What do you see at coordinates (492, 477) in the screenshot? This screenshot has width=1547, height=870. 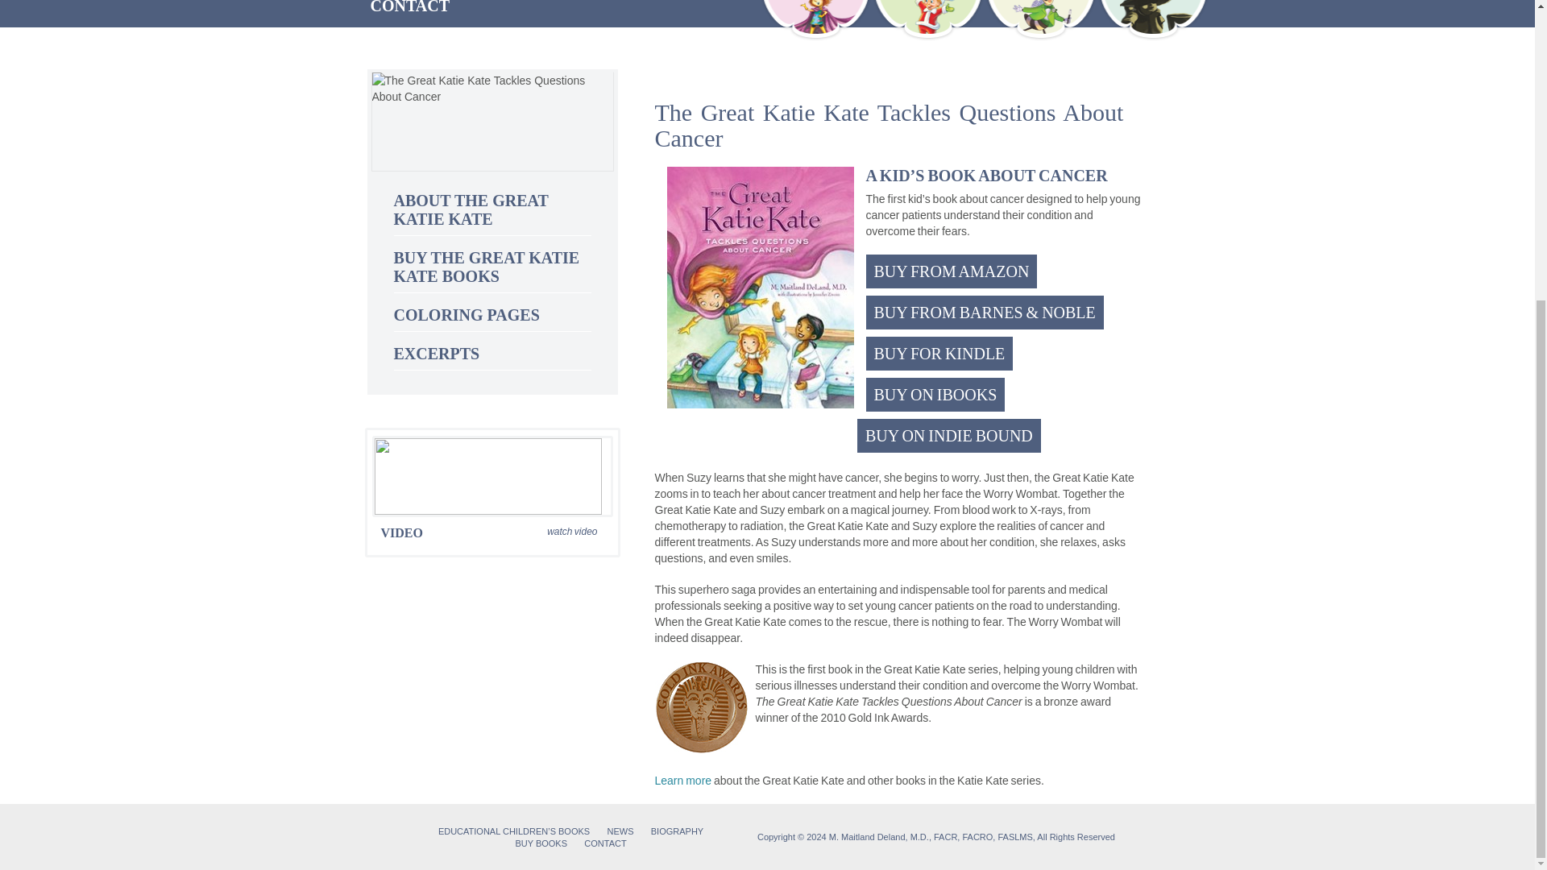 I see `watch` at bounding box center [492, 477].